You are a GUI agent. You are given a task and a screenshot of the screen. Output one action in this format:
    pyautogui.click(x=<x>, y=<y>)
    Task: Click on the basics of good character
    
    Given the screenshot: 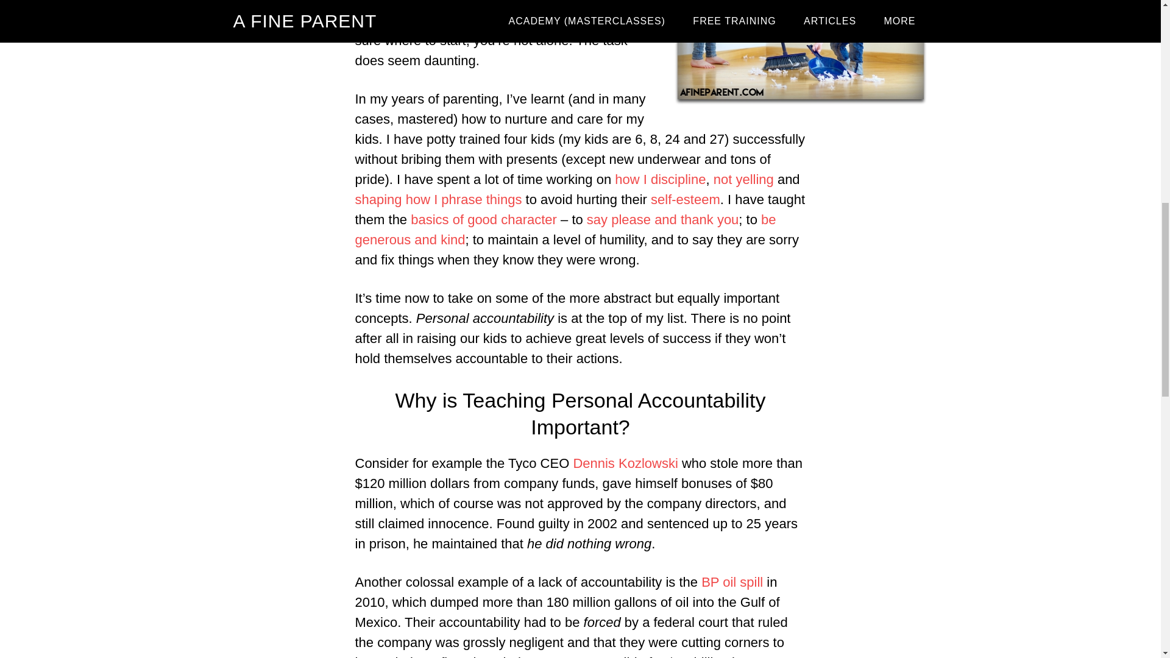 What is the action you would take?
    pyautogui.click(x=483, y=219)
    